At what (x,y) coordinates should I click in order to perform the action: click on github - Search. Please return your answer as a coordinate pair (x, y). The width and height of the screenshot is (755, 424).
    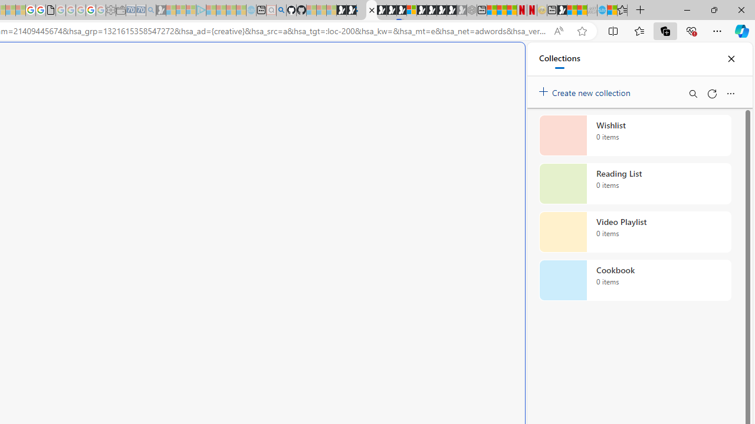
    Looking at the image, I should click on (281, 11).